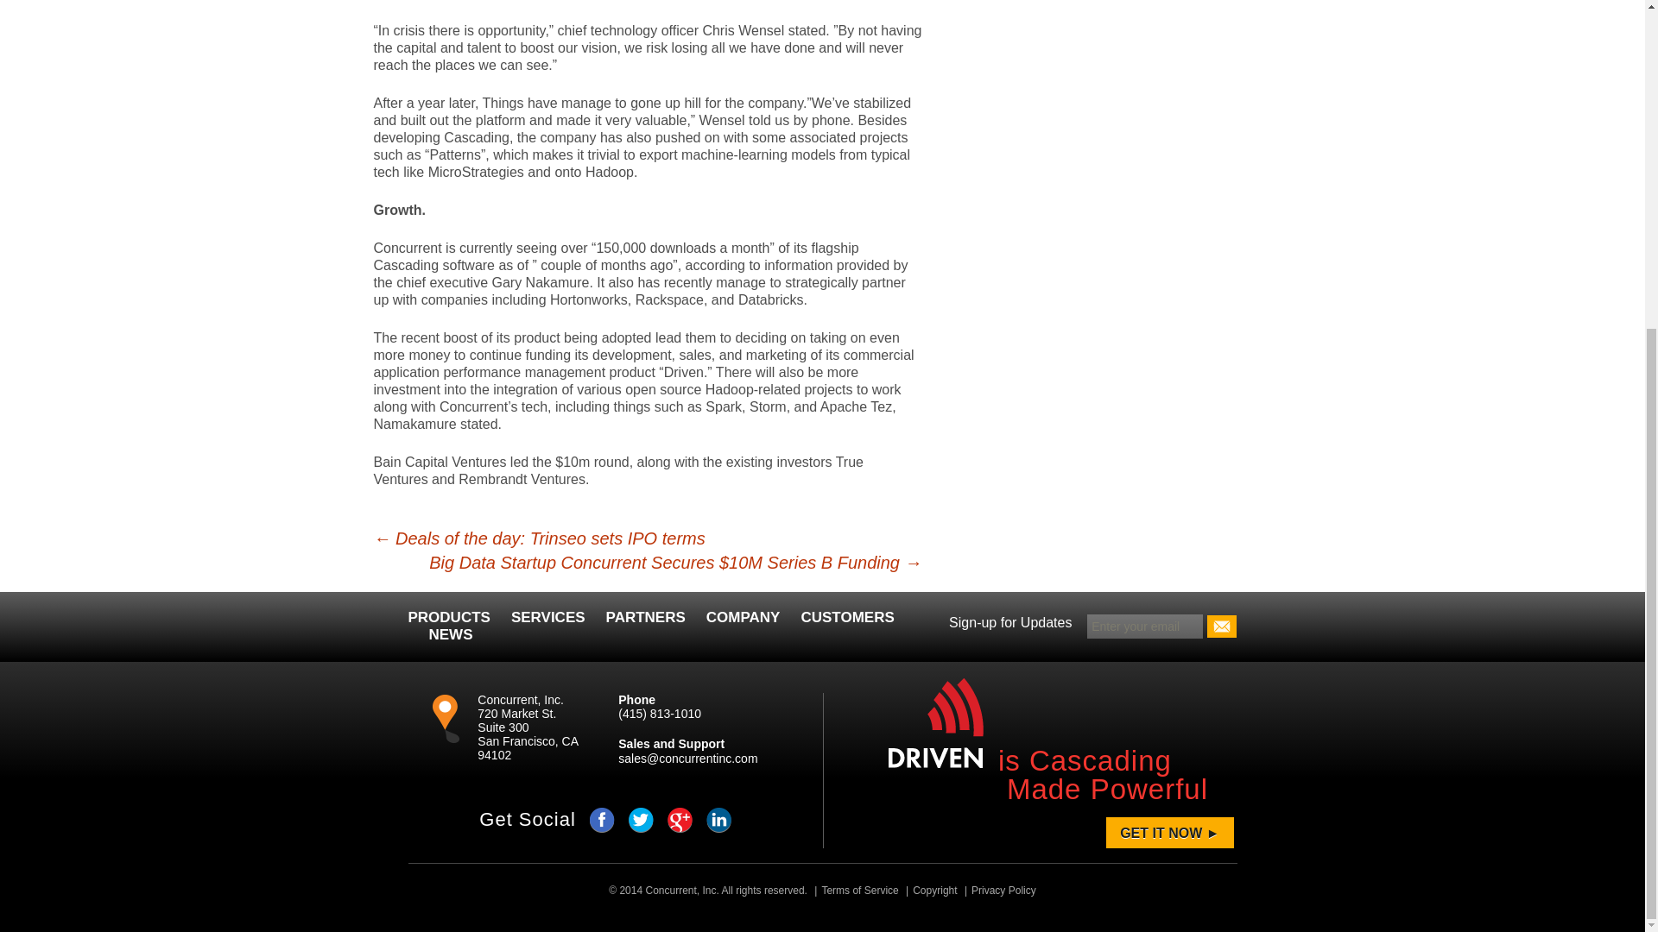 This screenshot has height=932, width=1658. Describe the element at coordinates (641, 820) in the screenshot. I see `twitter` at that location.